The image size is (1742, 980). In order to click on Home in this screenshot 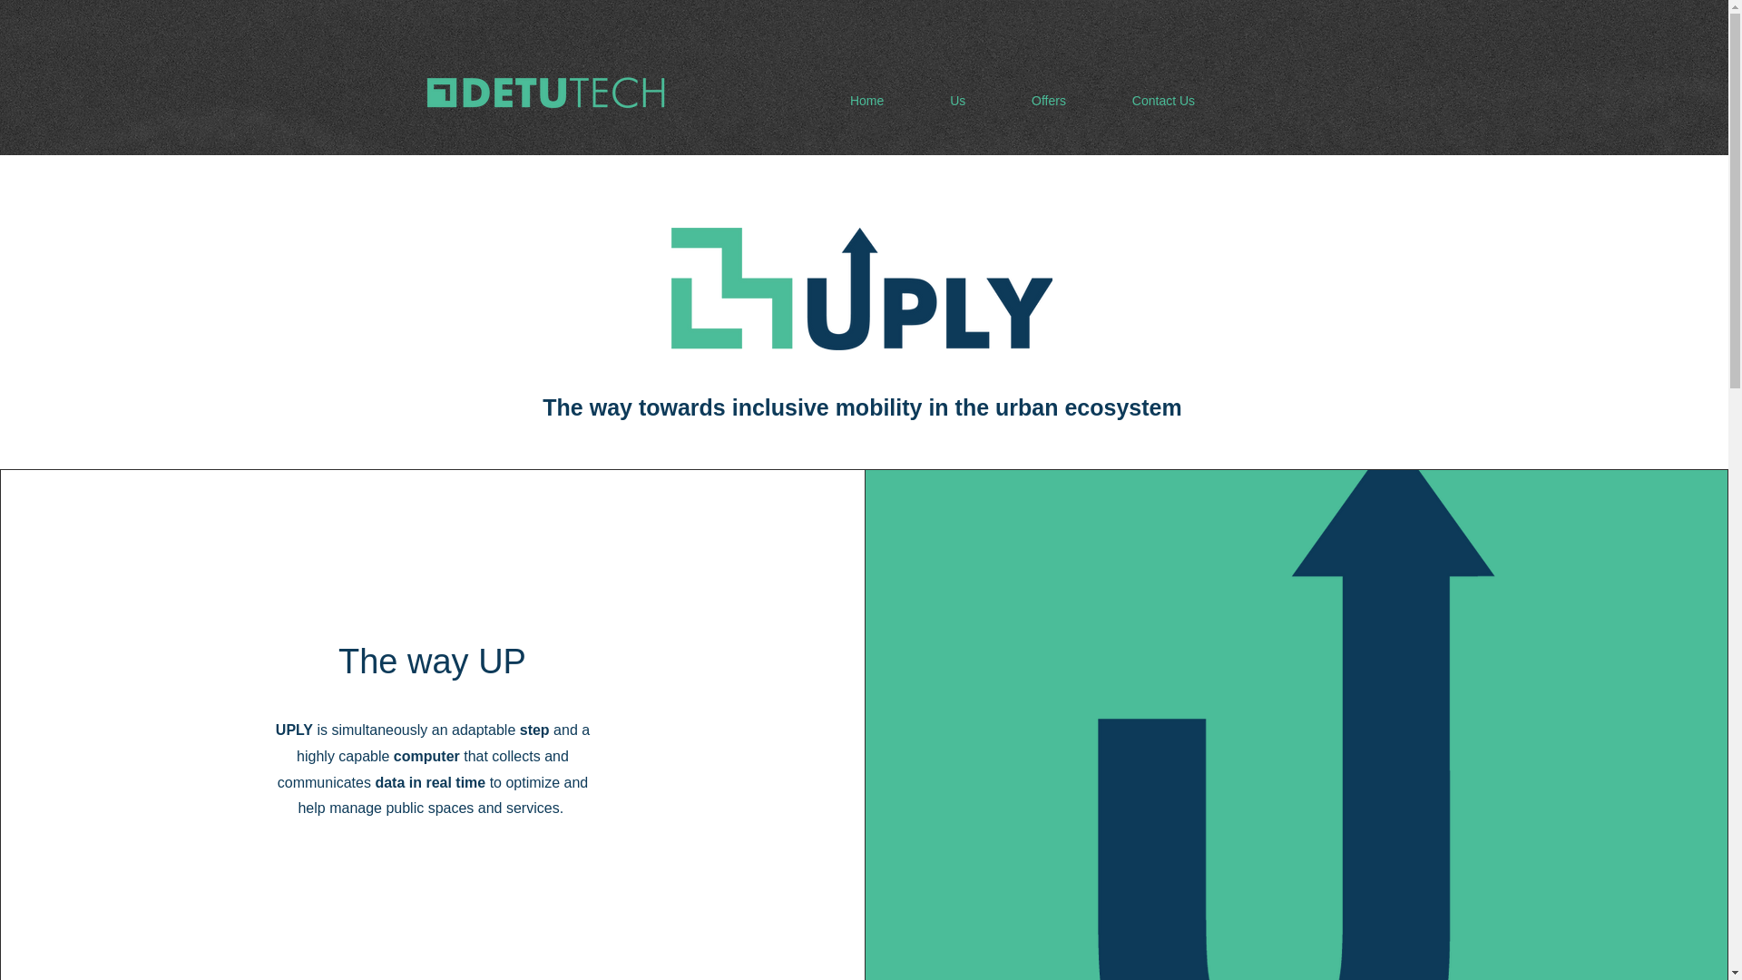, I will do `click(866, 100)`.